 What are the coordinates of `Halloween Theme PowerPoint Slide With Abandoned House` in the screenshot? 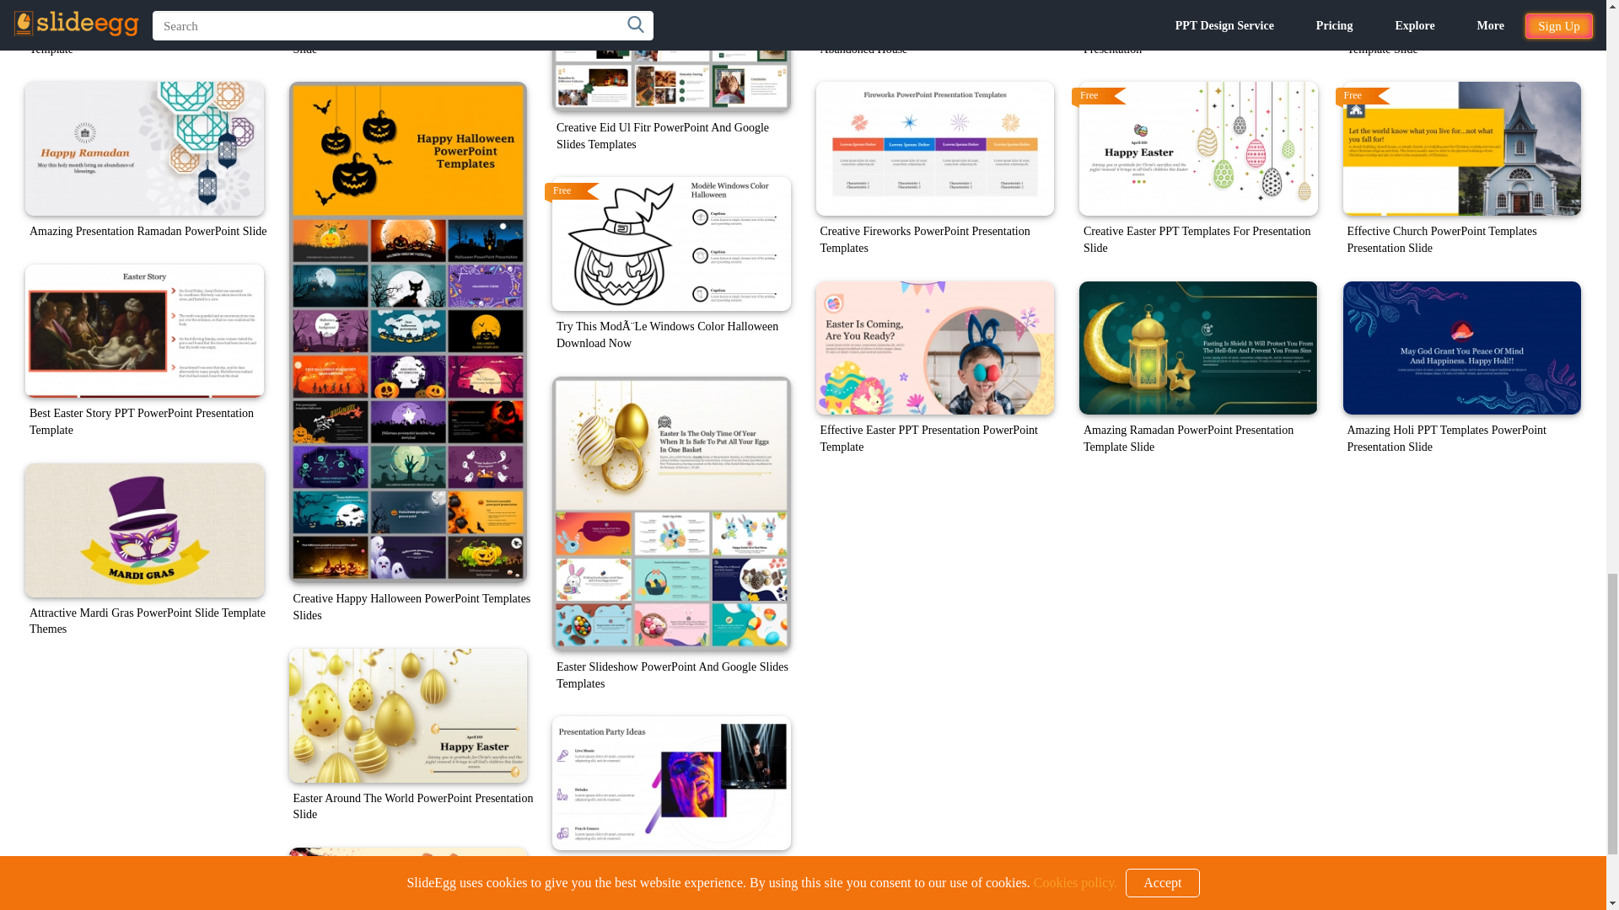 It's located at (935, 8).